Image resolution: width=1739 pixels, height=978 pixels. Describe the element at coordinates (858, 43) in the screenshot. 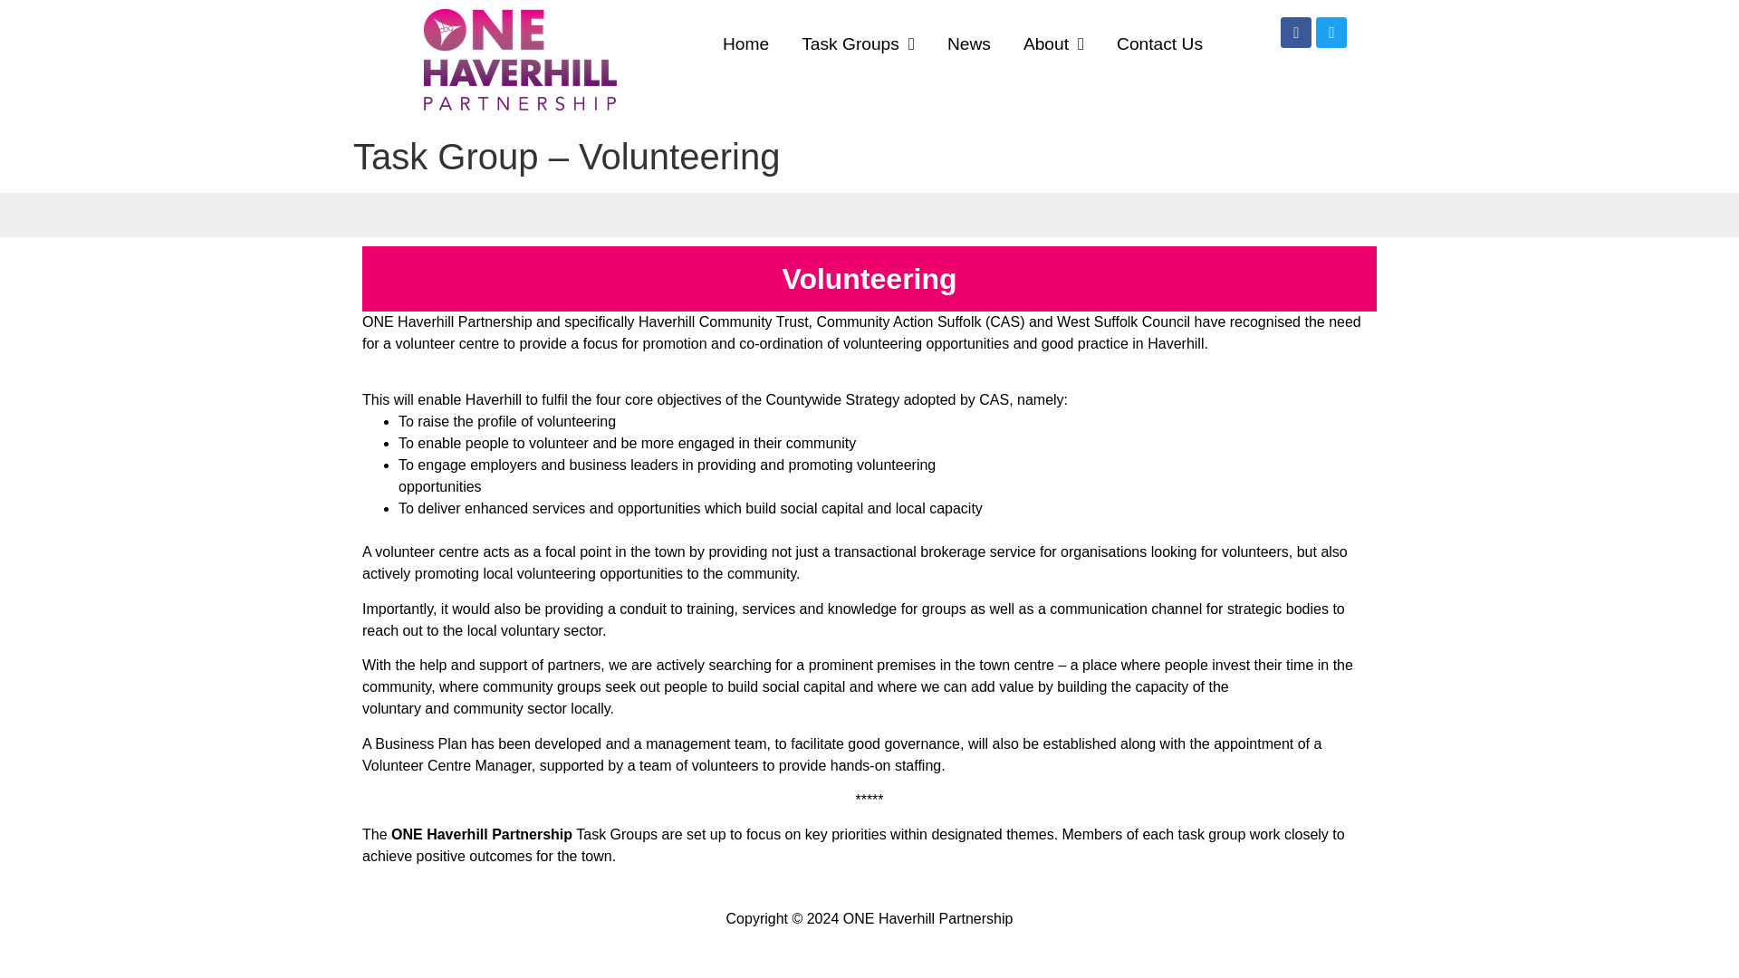

I see `Task Groups` at that location.